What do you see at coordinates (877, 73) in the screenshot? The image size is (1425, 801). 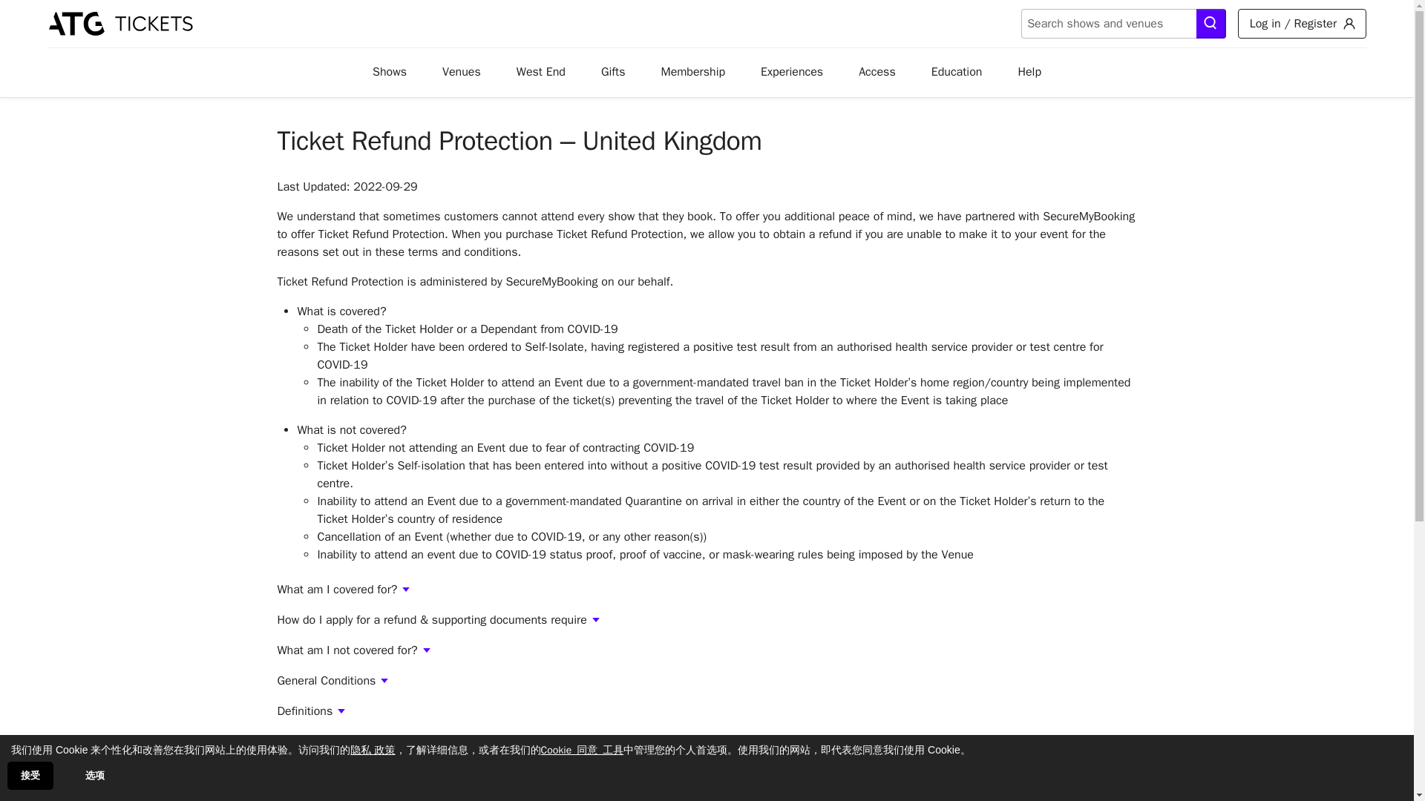 I see `Access` at bounding box center [877, 73].